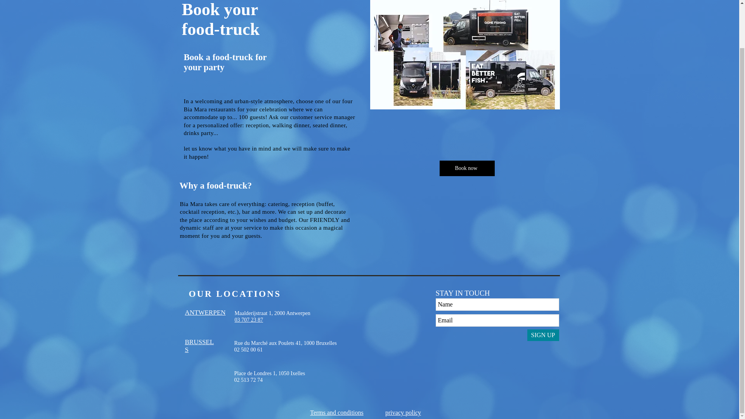 This screenshot has height=419, width=745. What do you see at coordinates (403, 413) in the screenshot?
I see `privacy policy` at bounding box center [403, 413].